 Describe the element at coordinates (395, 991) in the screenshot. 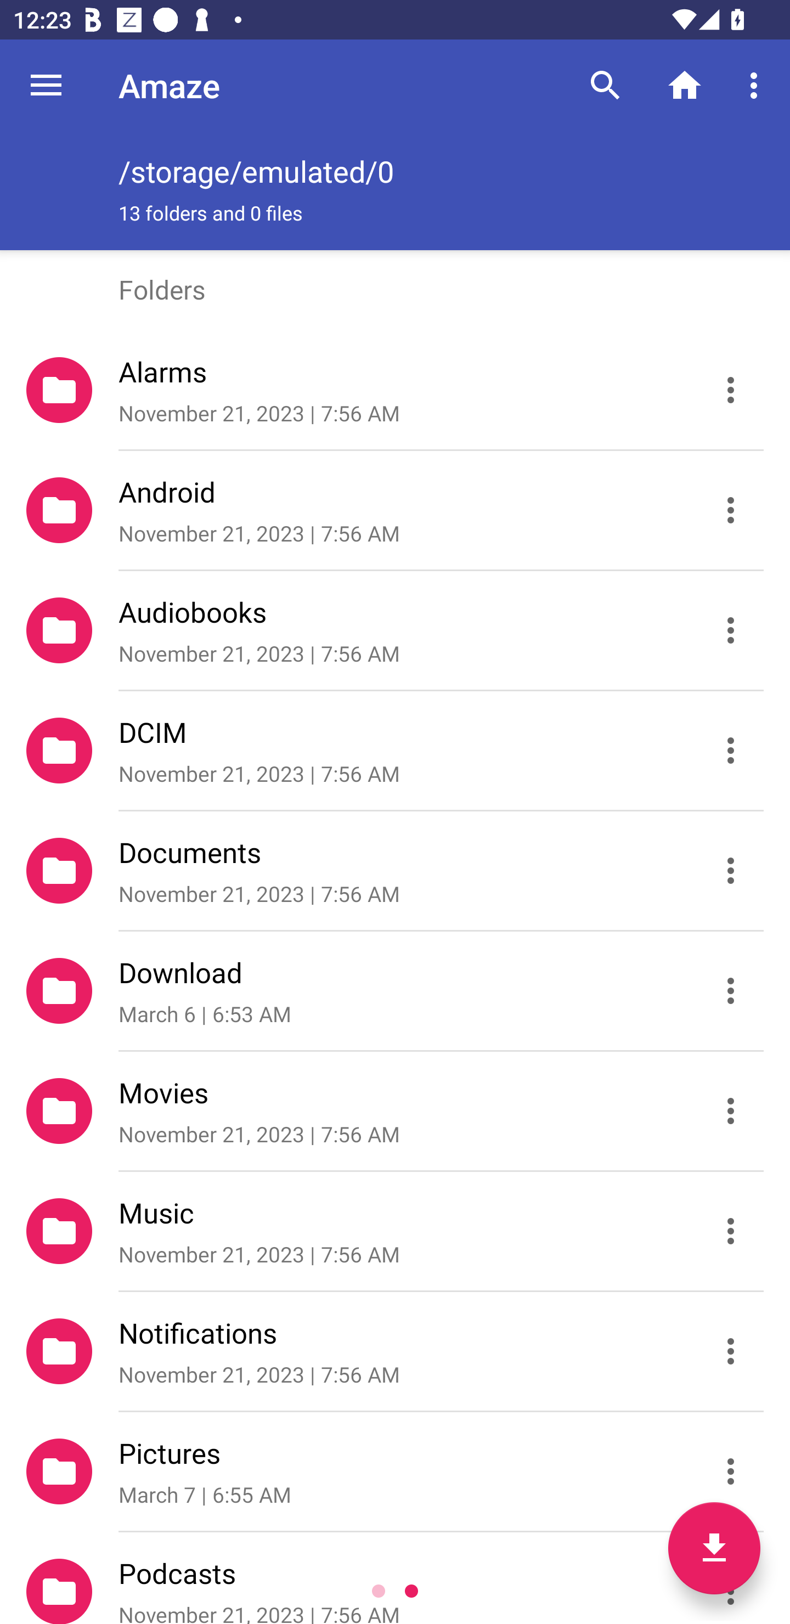

I see `Download March 6 | 6:53 AM` at that location.